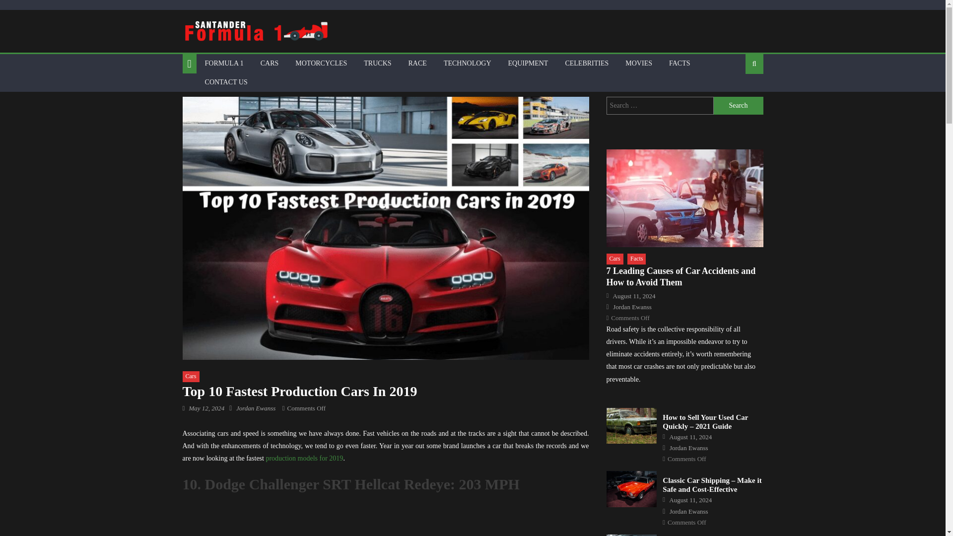  I want to click on CONTACT US, so click(226, 82).